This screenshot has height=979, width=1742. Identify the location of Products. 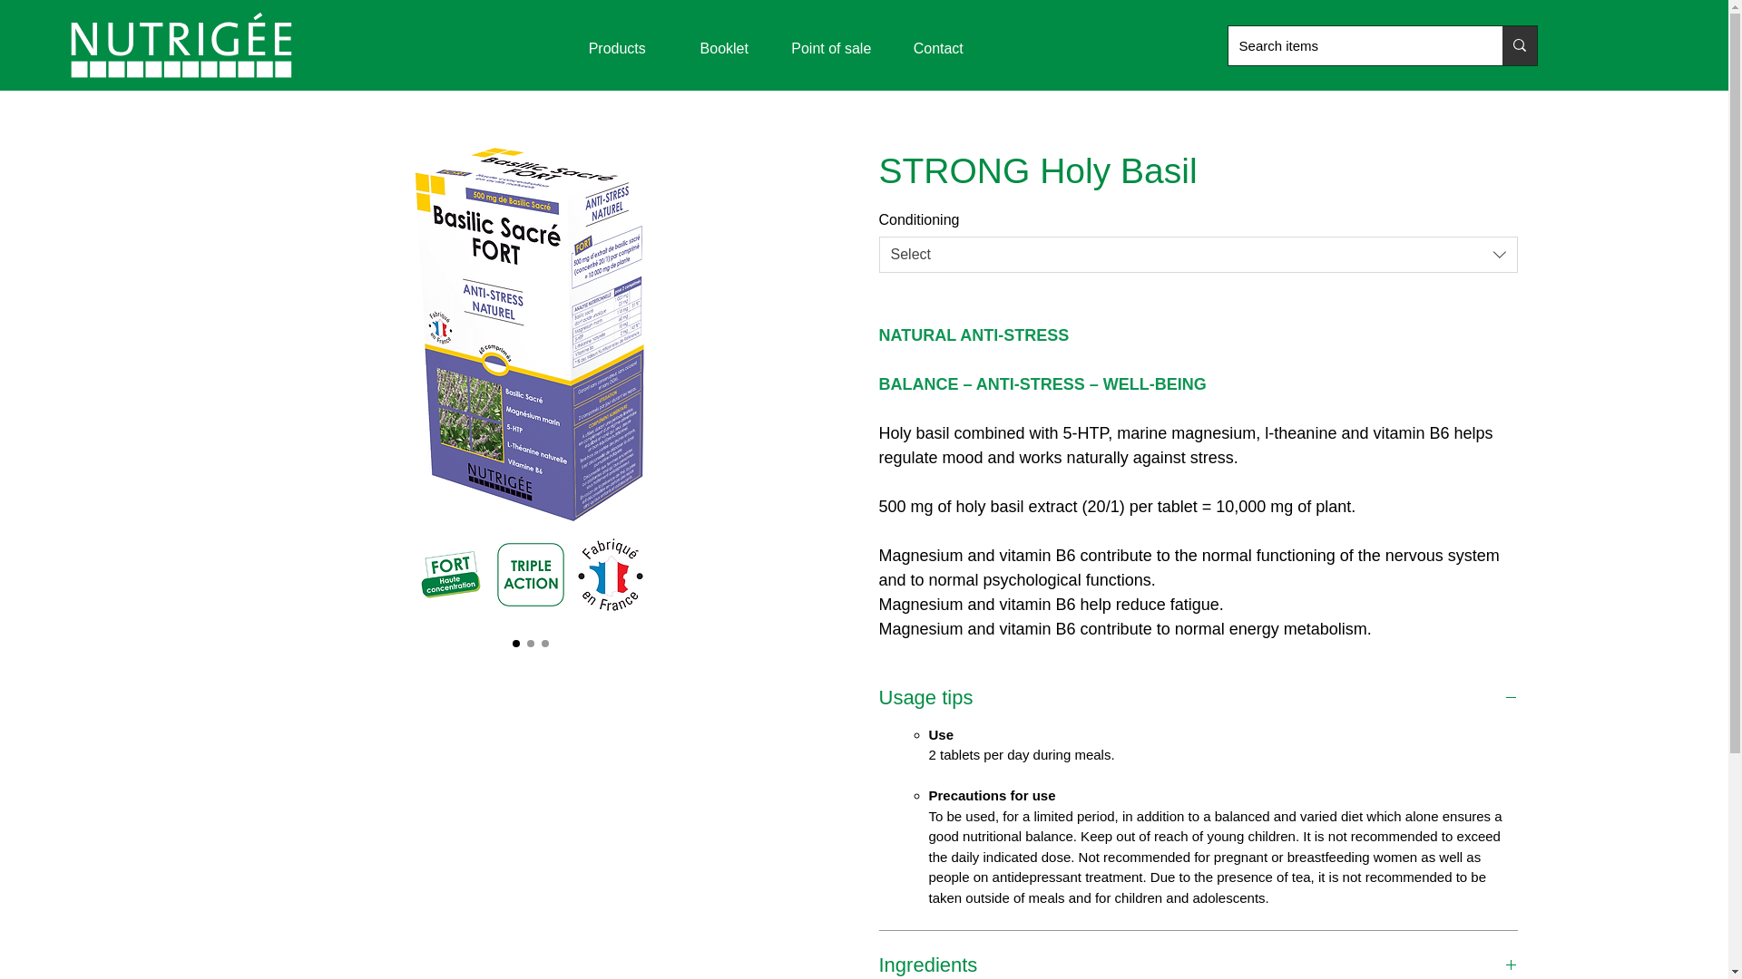
(617, 48).